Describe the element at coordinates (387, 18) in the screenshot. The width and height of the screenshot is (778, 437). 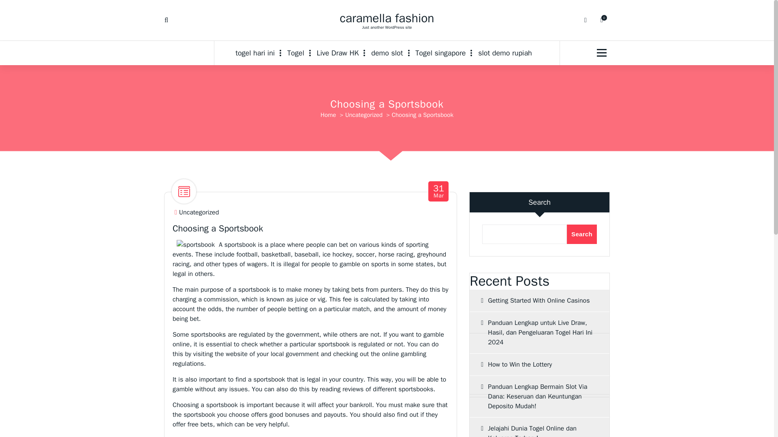
I see `Togel` at that location.